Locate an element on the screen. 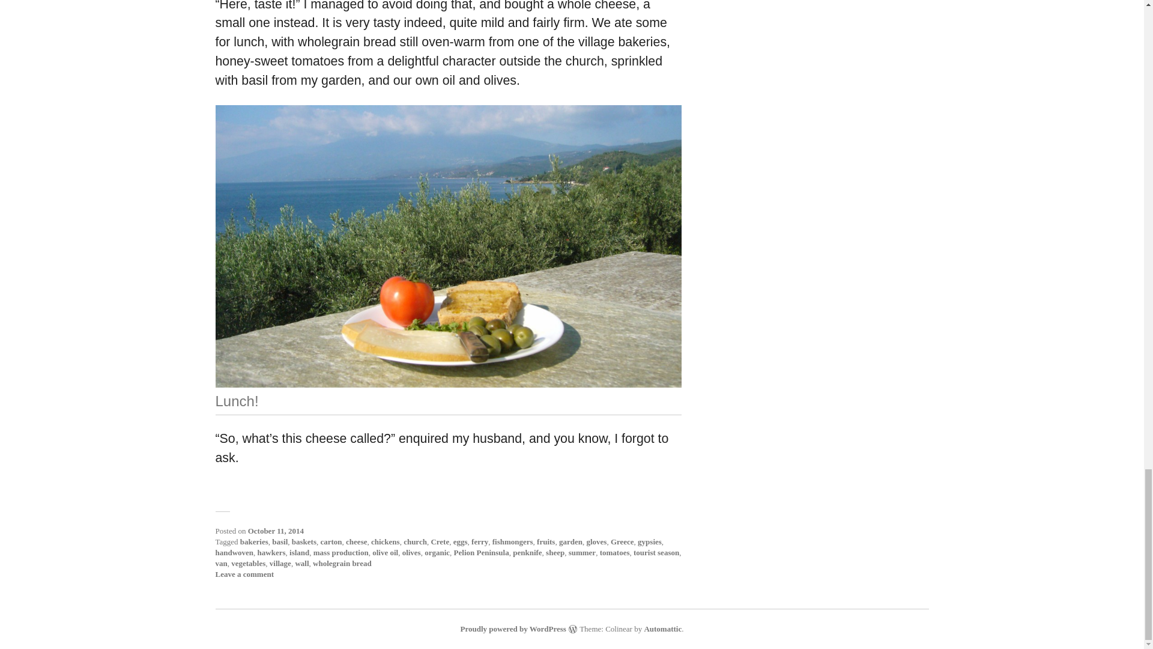 The height and width of the screenshot is (649, 1153). ferry is located at coordinates (479, 542).